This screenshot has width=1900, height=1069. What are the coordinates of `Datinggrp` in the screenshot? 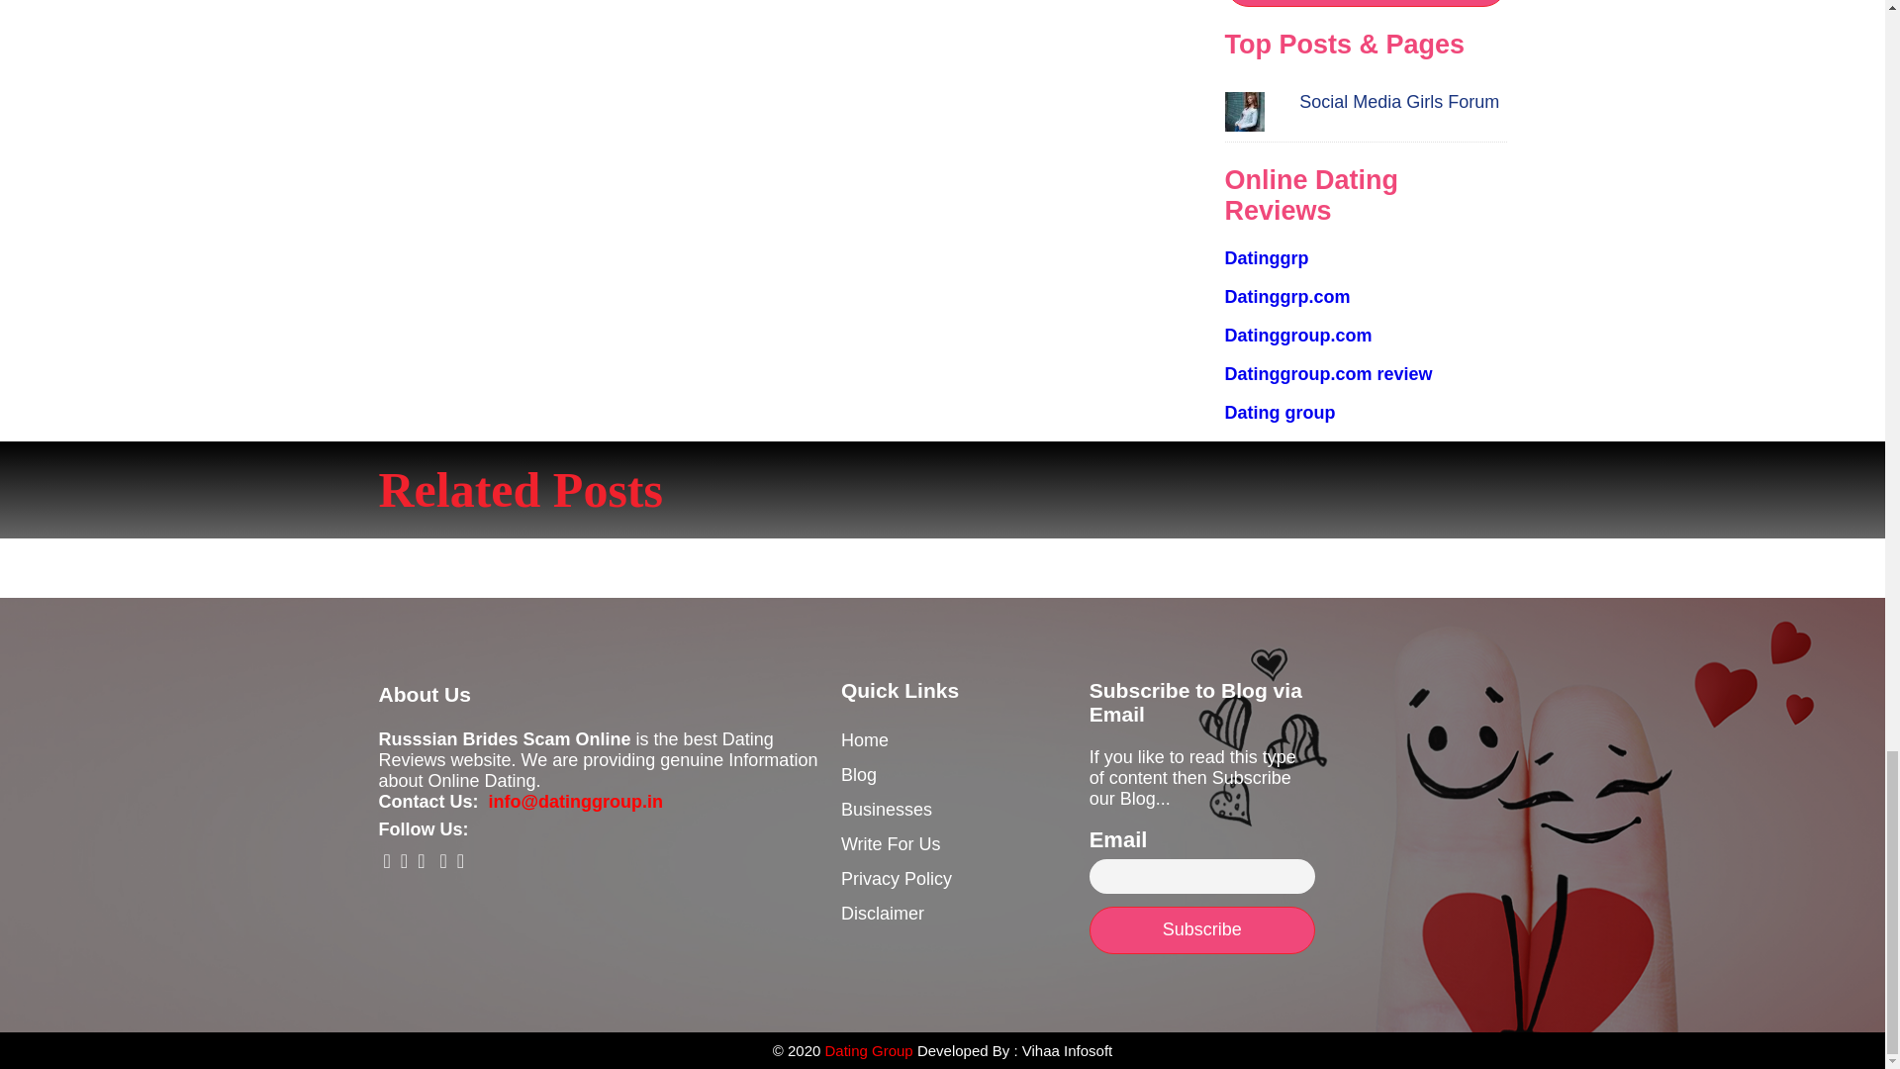 It's located at (1267, 257).